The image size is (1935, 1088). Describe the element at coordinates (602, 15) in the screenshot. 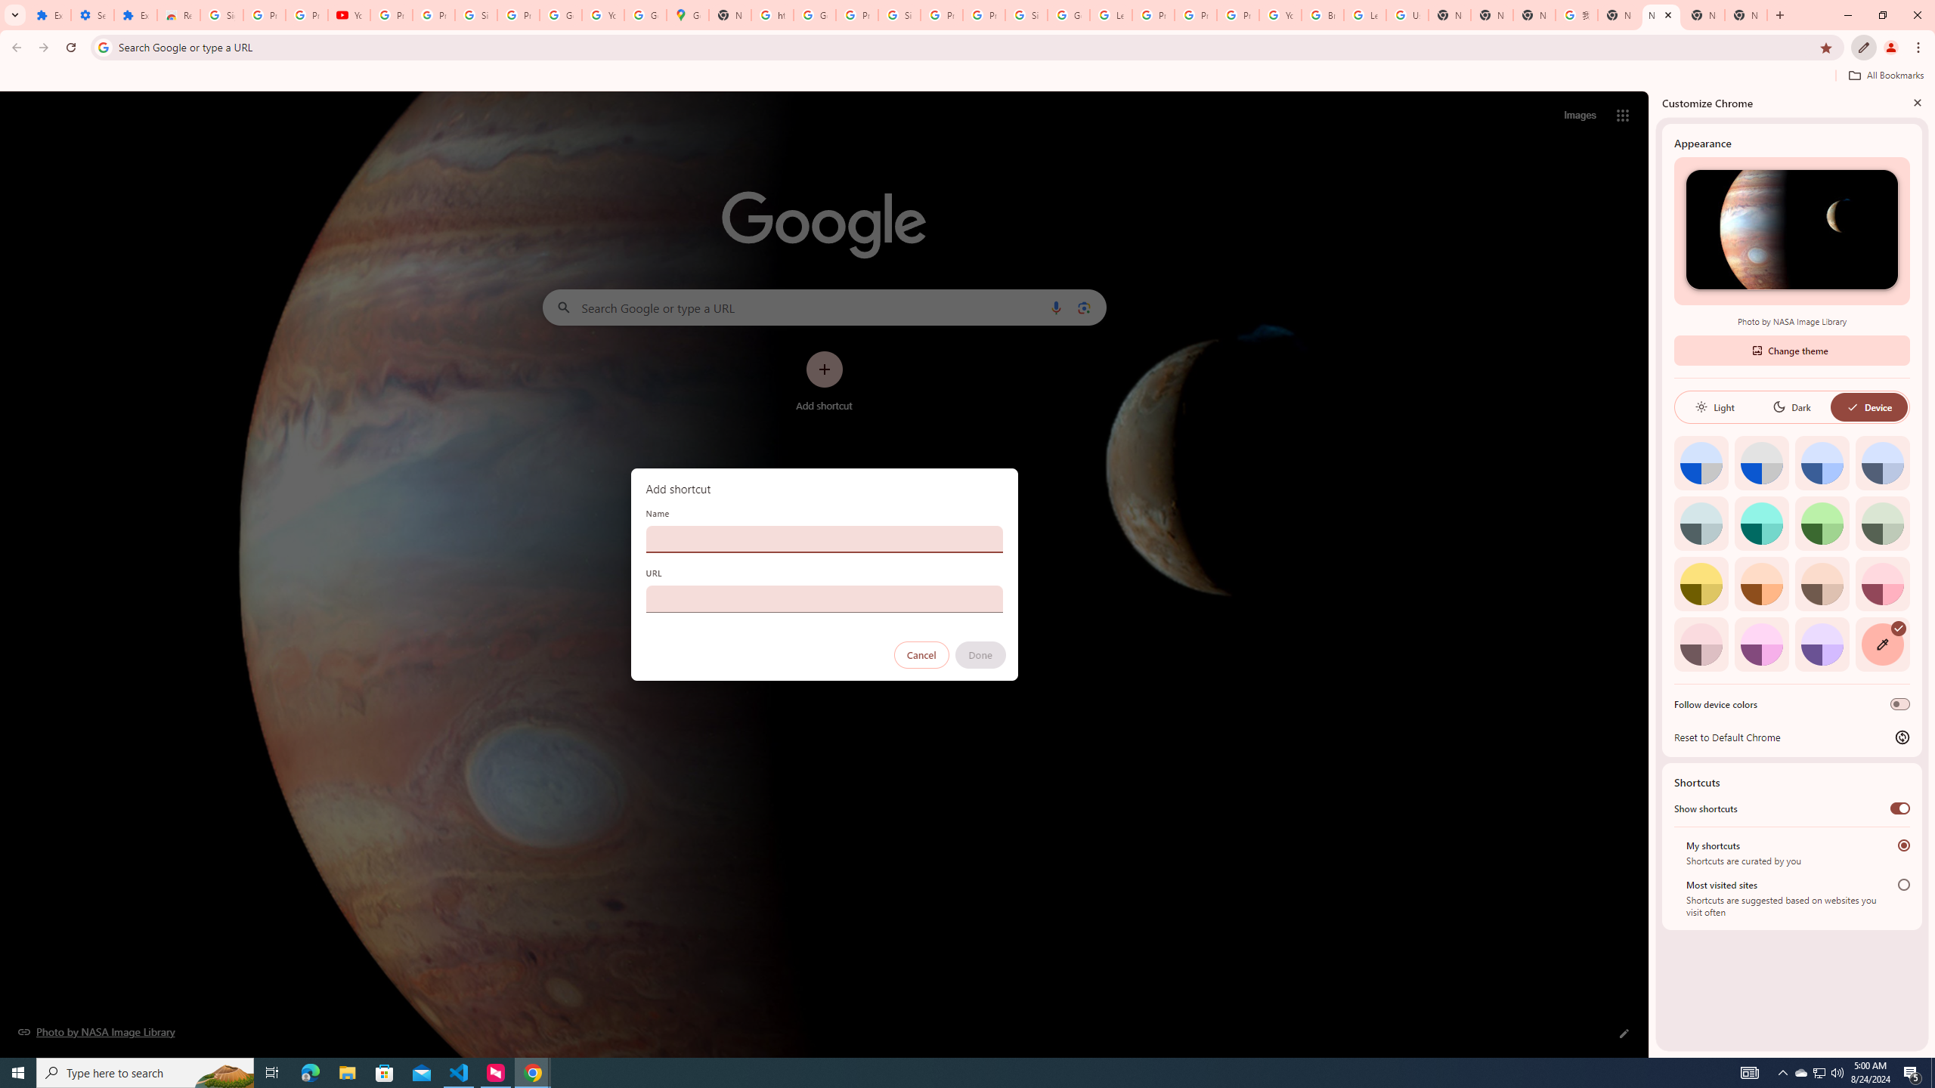

I see `YouTube` at that location.